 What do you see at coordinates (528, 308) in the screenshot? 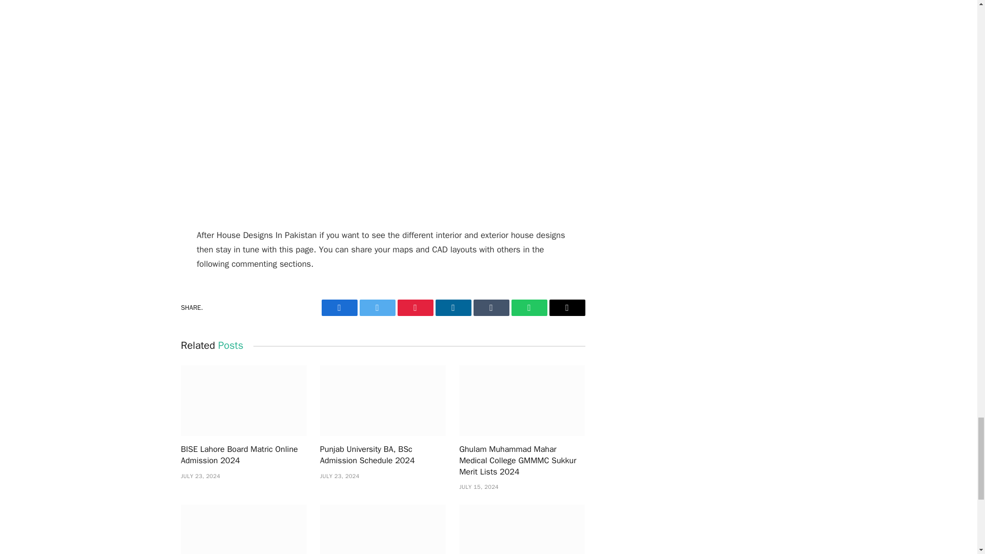
I see `WhatsApp` at bounding box center [528, 308].